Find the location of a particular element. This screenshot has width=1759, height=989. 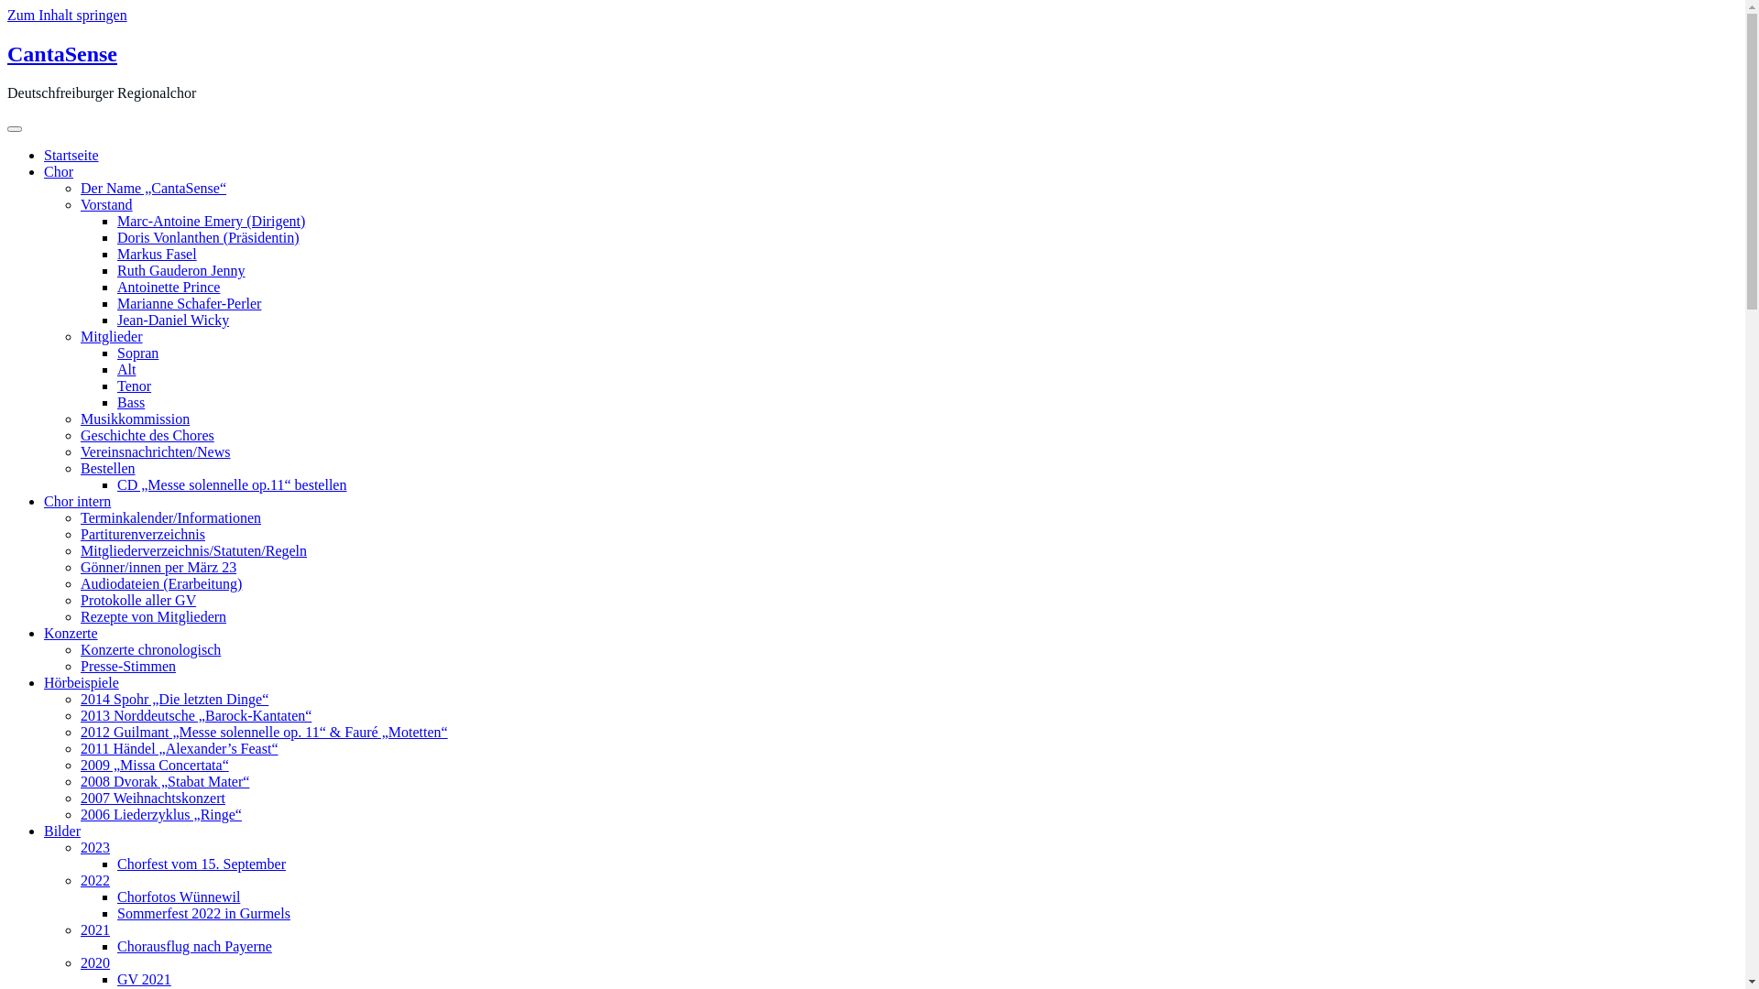

Marc-Antoine Emery (Dirigent) is located at coordinates (211, 222).